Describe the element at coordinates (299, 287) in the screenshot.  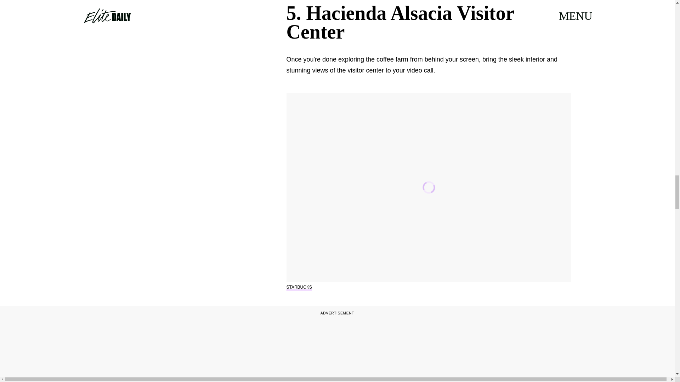
I see `STARBUCKS` at that location.